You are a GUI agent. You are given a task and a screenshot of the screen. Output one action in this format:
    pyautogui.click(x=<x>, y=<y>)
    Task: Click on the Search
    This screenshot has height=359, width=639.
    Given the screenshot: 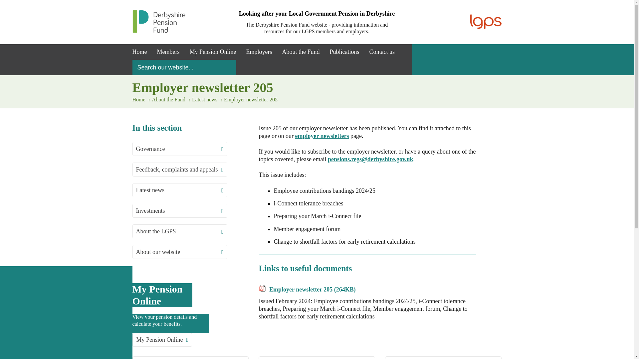 What is the action you would take?
    pyautogui.click(x=228, y=67)
    